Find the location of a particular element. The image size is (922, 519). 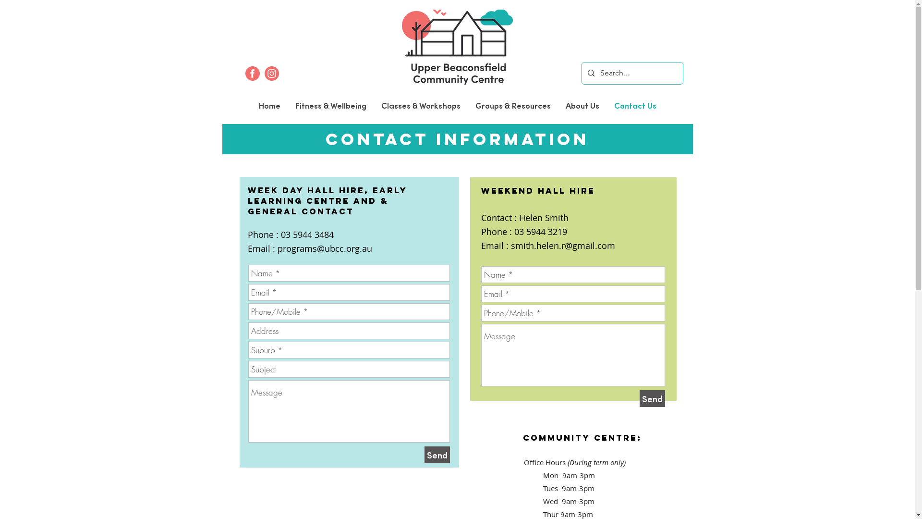

Send is located at coordinates (437, 455).